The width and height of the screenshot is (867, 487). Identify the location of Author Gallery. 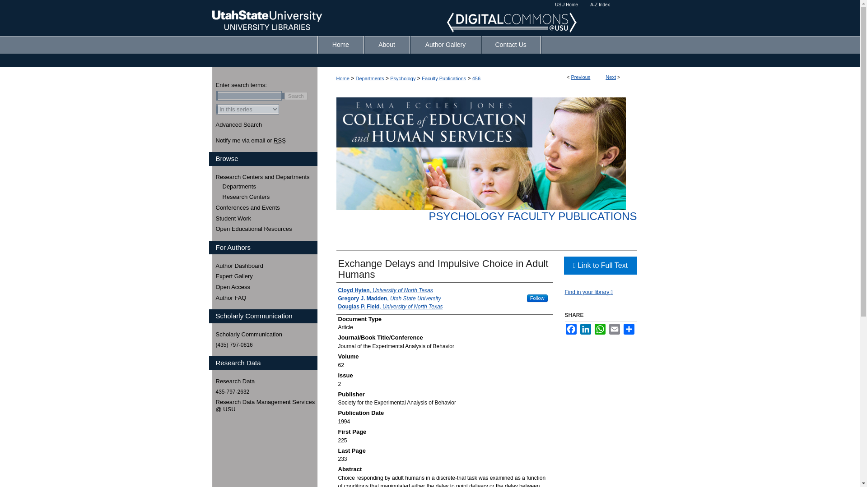
(445, 44).